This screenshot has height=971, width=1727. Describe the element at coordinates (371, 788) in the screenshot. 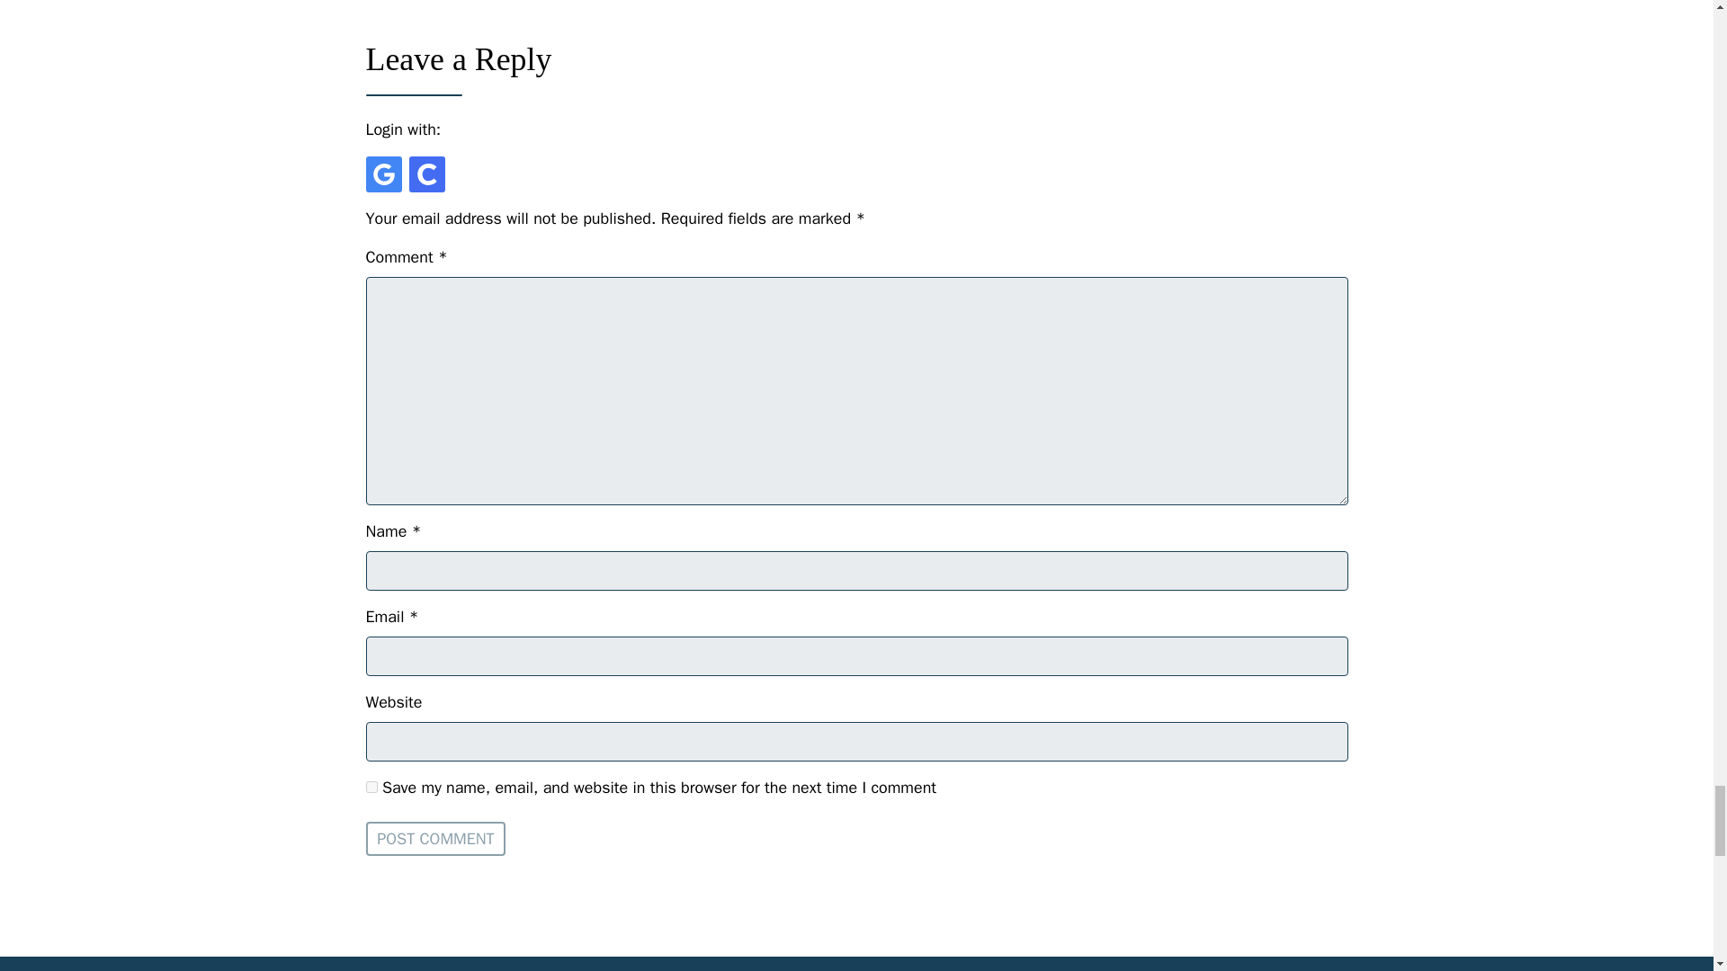

I see `yes` at that location.